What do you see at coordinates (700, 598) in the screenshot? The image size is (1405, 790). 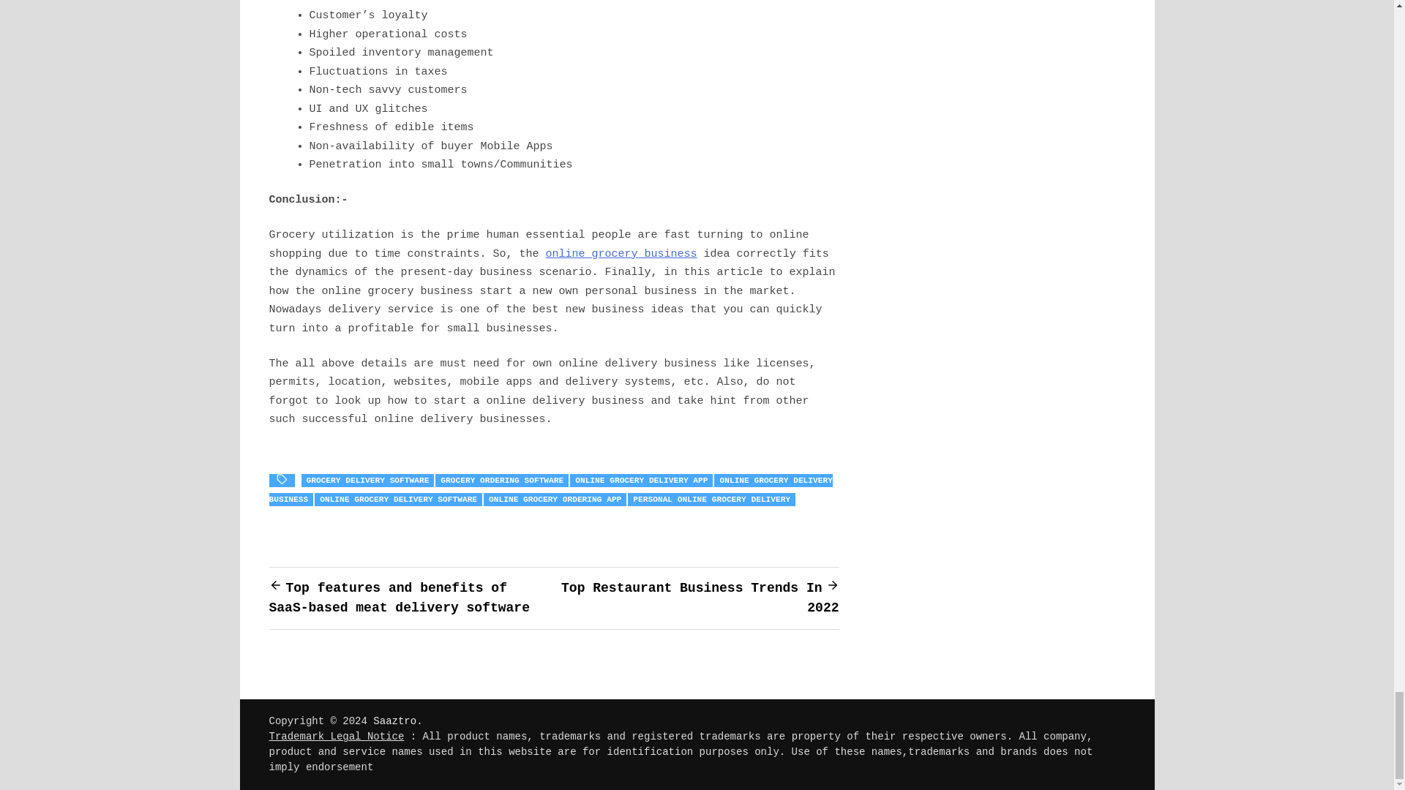 I see `Top Restaurant Business Trends In 2022` at bounding box center [700, 598].